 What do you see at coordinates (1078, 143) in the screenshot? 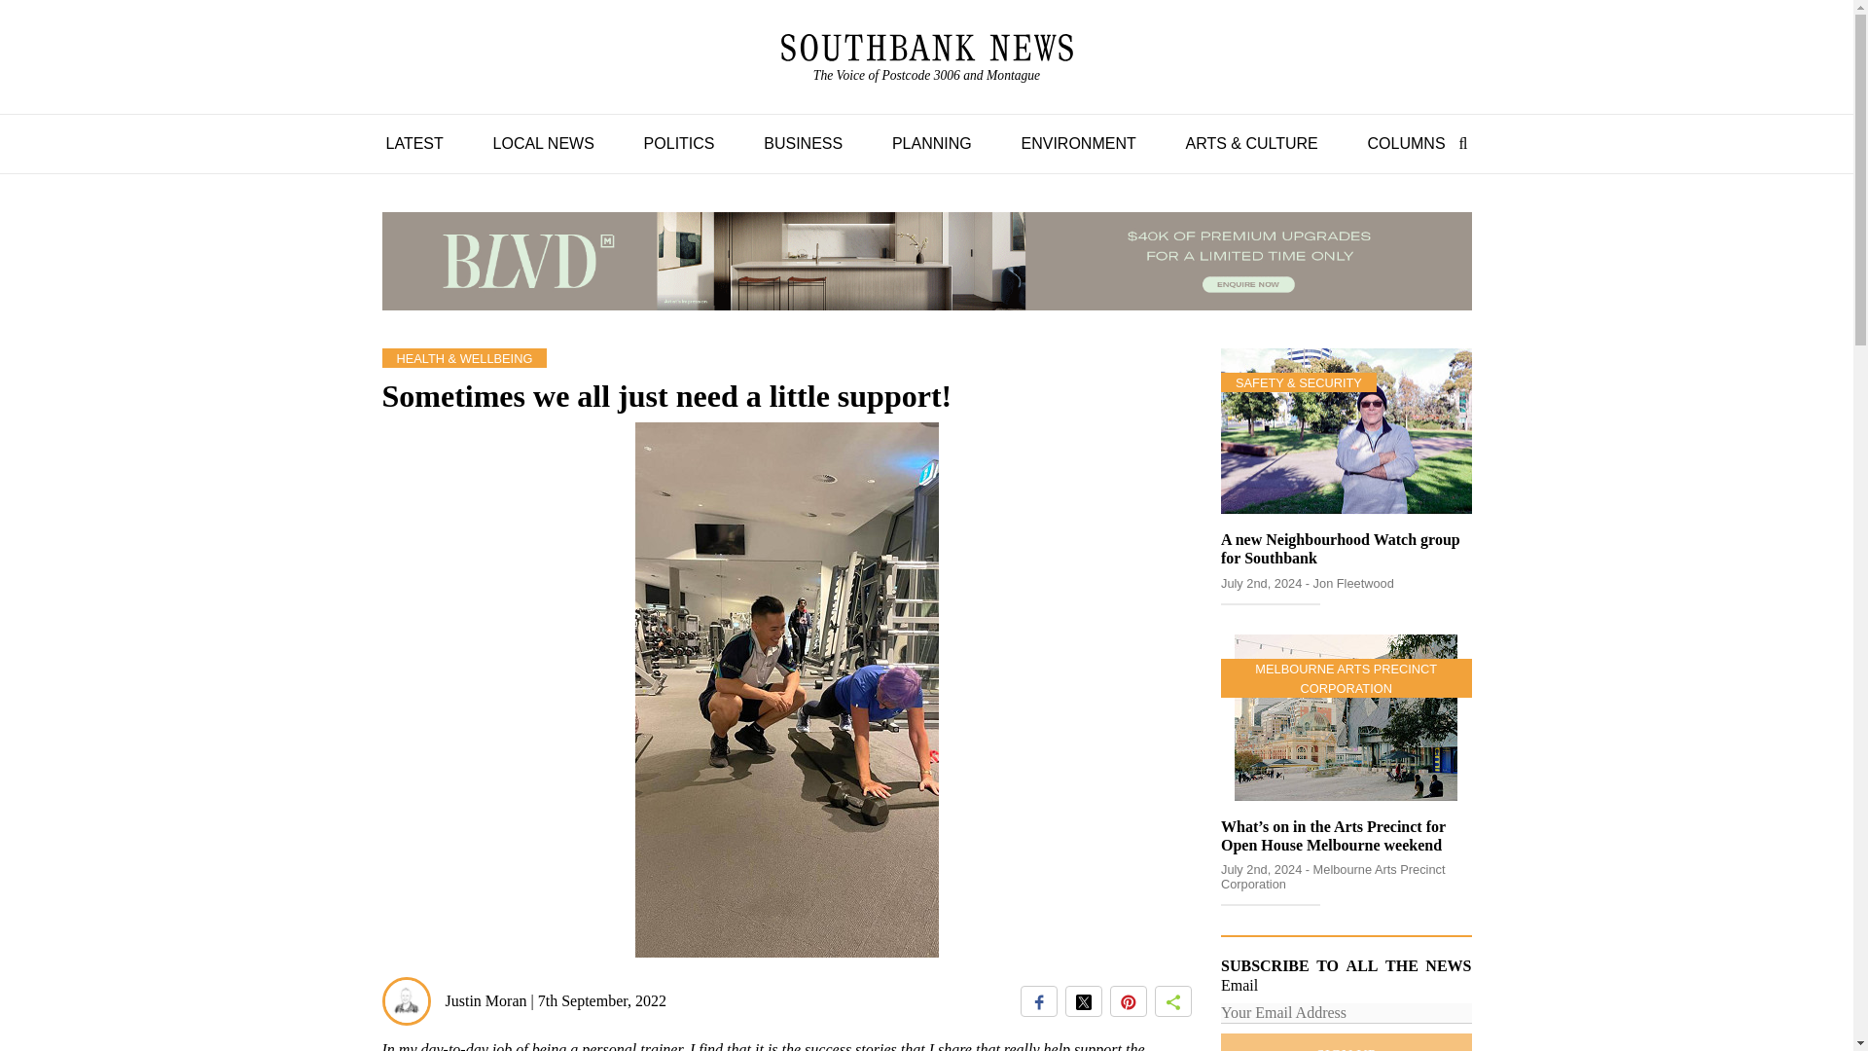
I see `MELBOURNE ARTS PRECINCT CORPORATION` at bounding box center [1078, 143].